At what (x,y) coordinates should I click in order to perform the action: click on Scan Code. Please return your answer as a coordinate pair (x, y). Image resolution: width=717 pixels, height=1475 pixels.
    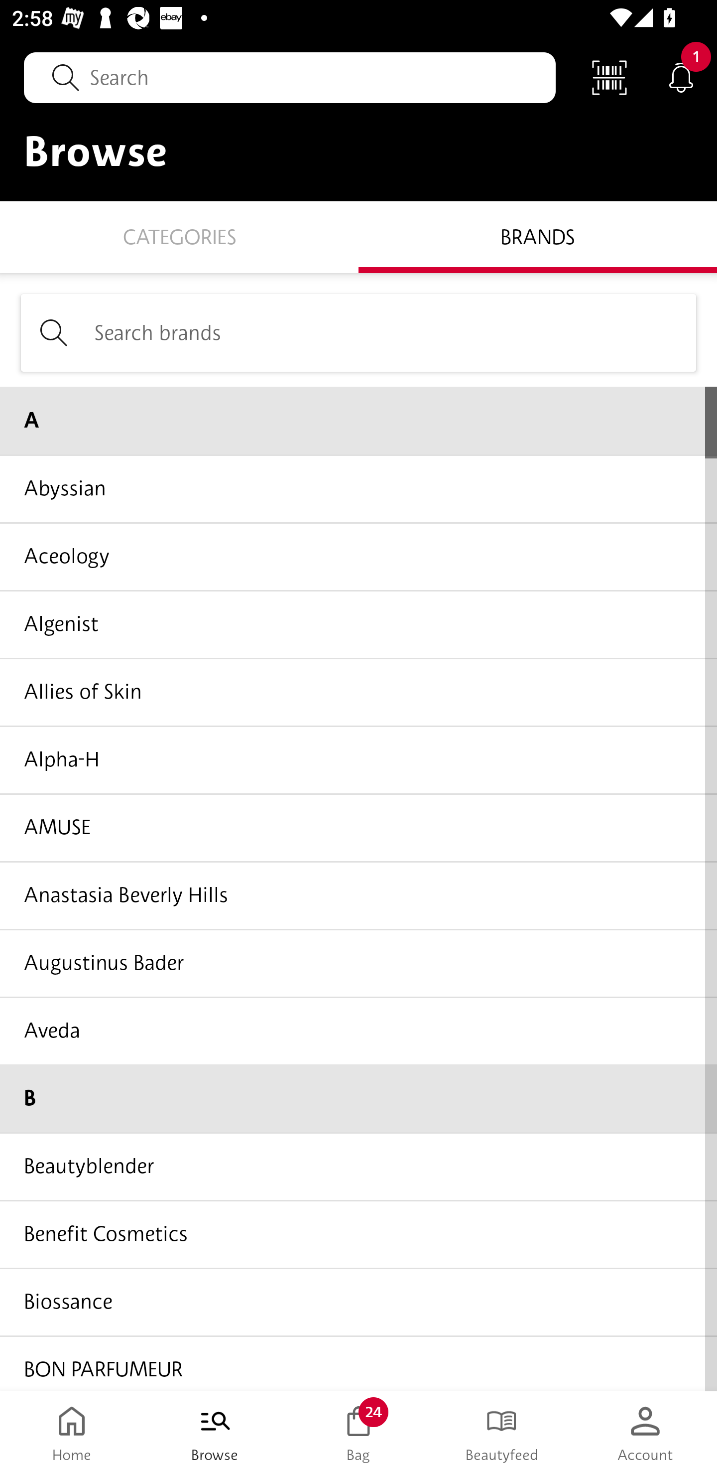
    Looking at the image, I should click on (609, 77).